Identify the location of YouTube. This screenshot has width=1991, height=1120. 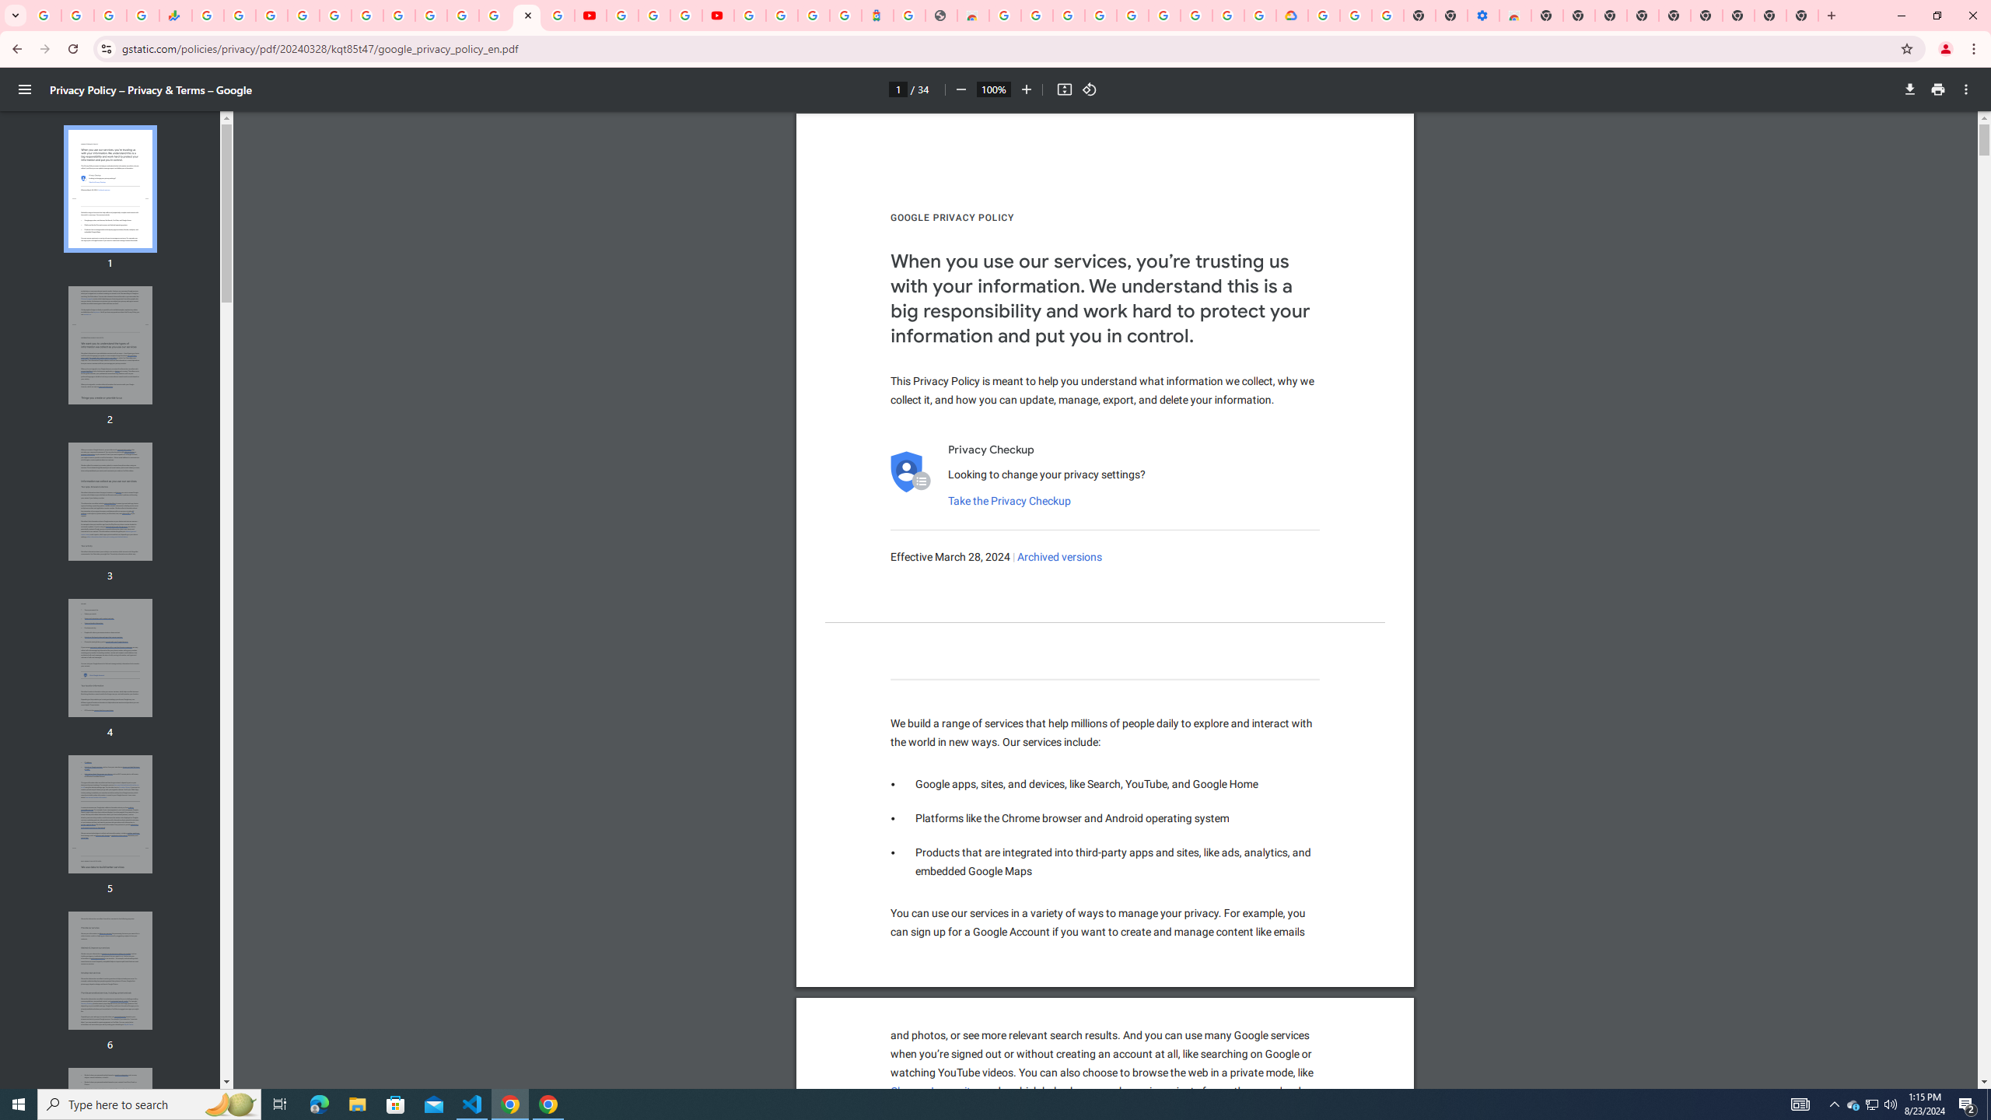
(590, 16).